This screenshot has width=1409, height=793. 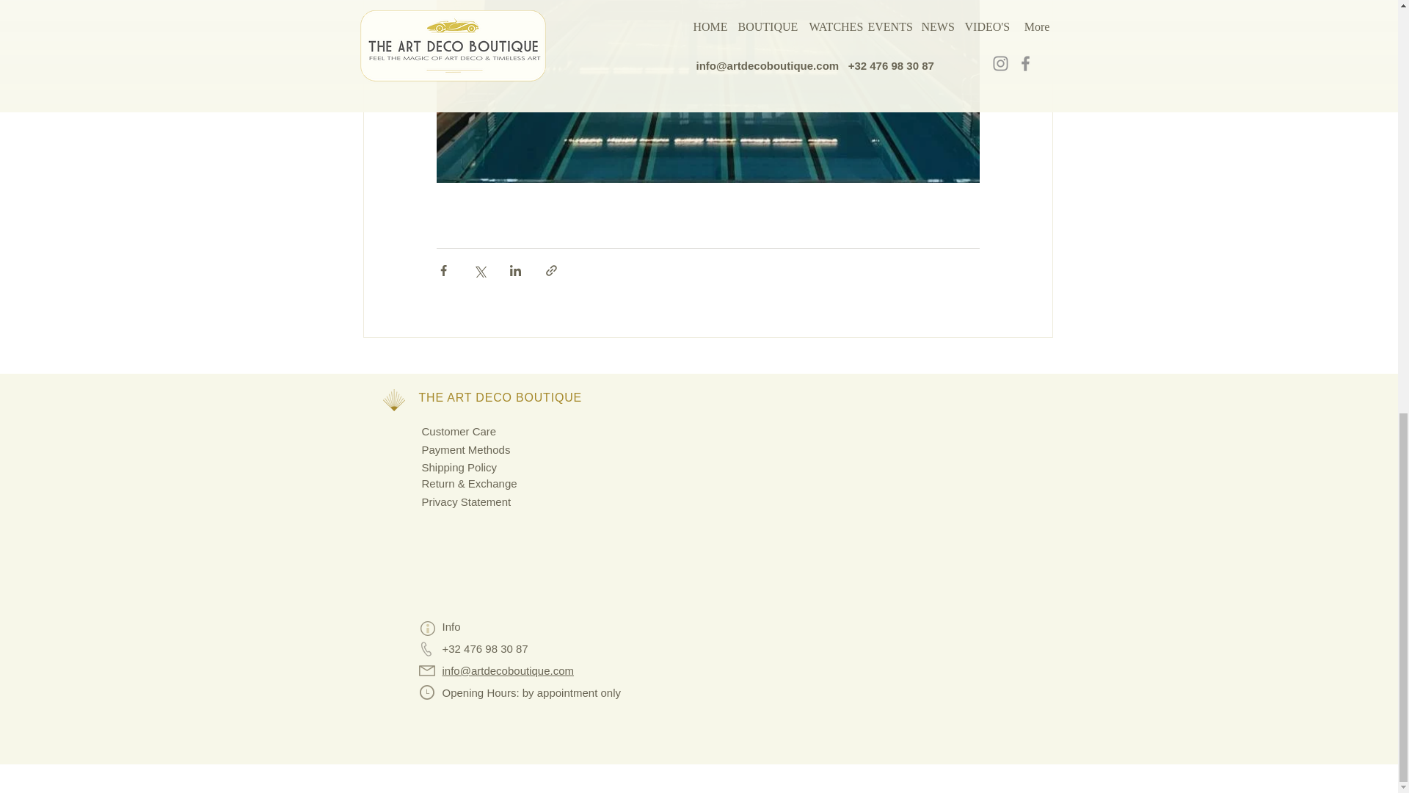 What do you see at coordinates (465, 449) in the screenshot?
I see `Payment Methods` at bounding box center [465, 449].